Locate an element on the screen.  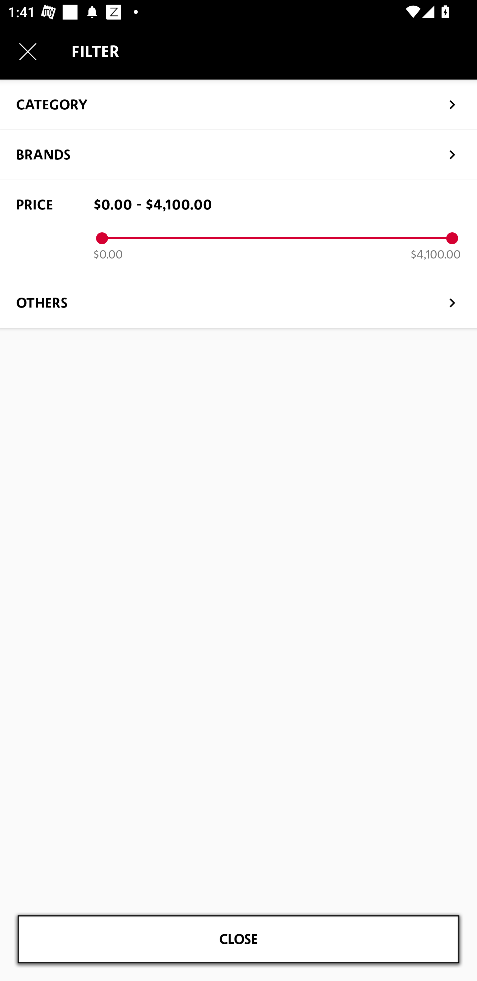
CATEGORY is located at coordinates (238, 104).